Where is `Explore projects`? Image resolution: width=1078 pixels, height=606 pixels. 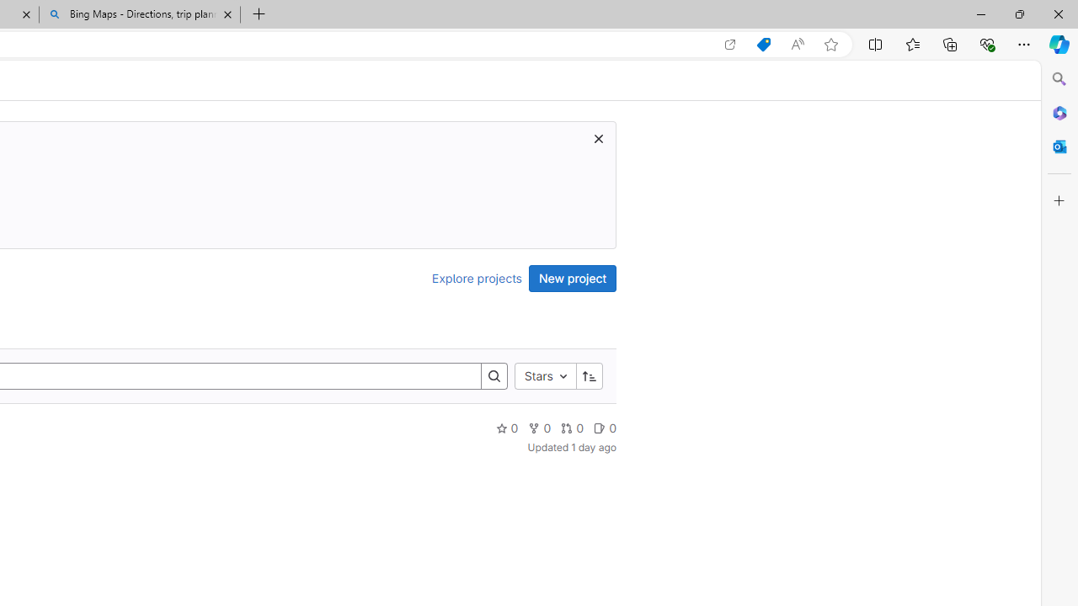
Explore projects is located at coordinates (477, 278).